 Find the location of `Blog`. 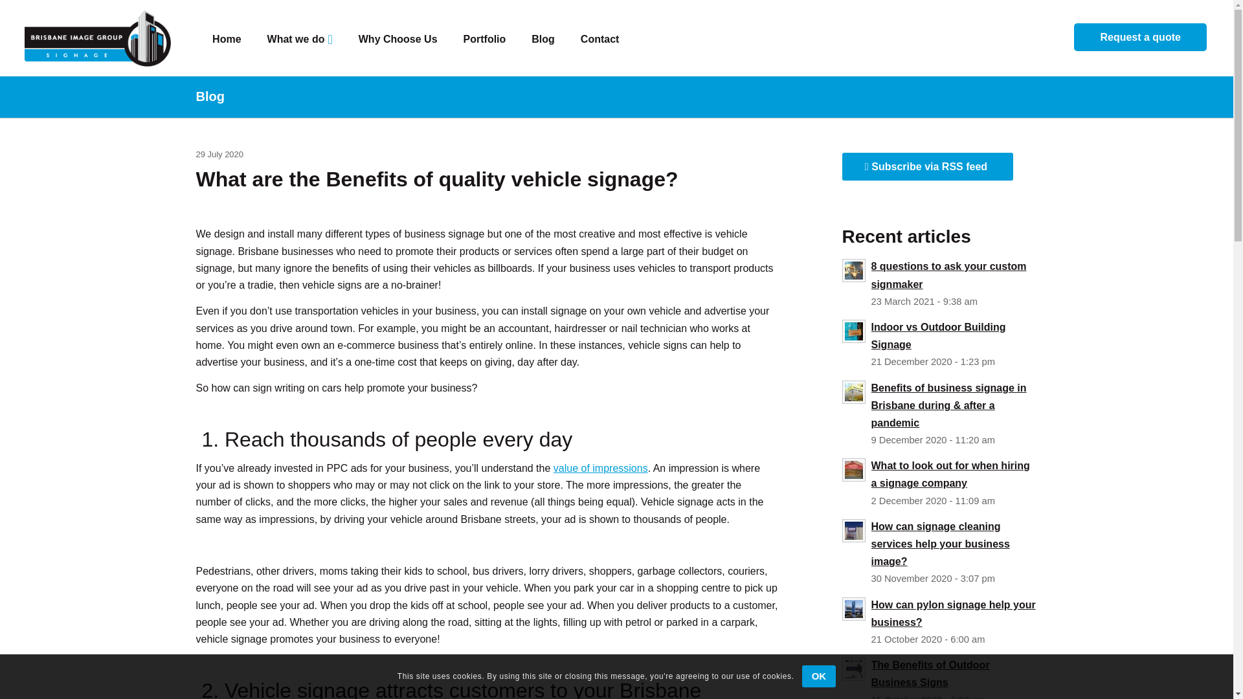

Blog is located at coordinates (209, 96).